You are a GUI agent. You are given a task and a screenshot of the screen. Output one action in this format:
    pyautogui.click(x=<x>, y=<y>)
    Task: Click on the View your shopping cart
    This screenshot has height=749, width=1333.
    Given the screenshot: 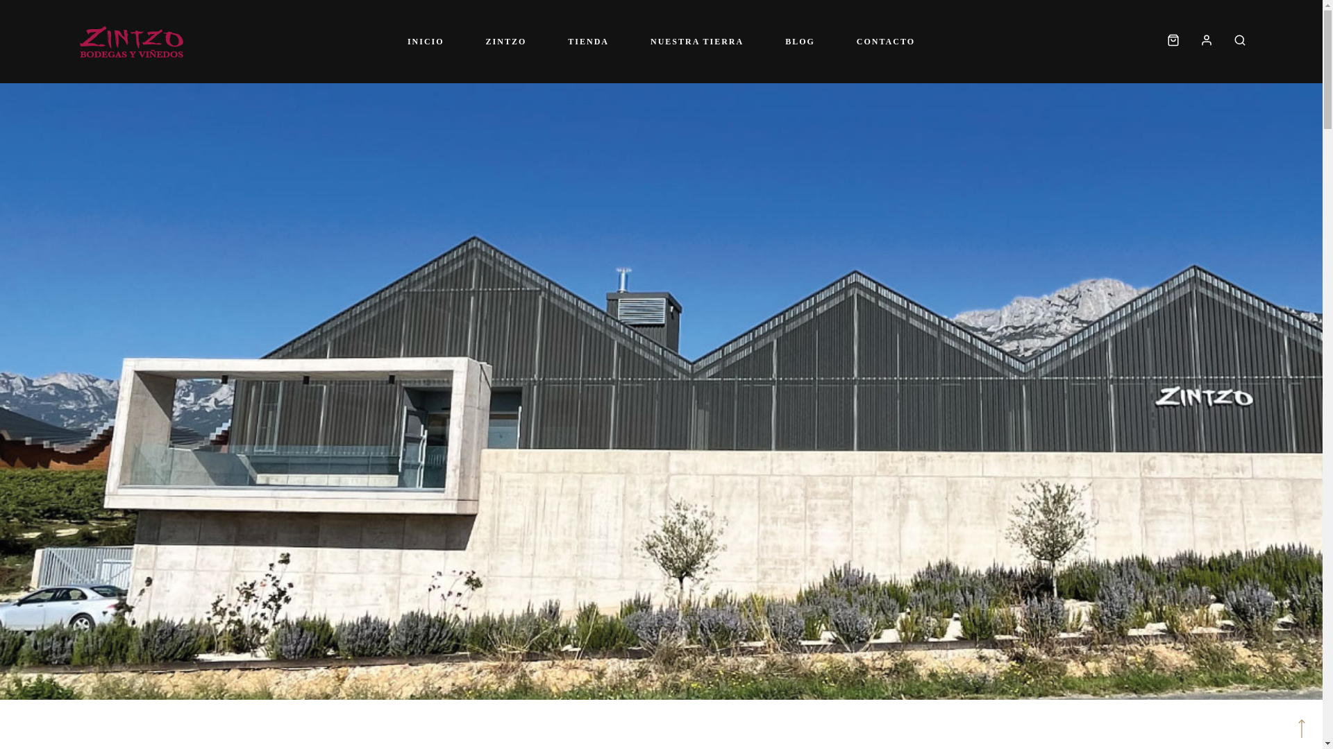 What is the action you would take?
    pyautogui.click(x=1173, y=42)
    